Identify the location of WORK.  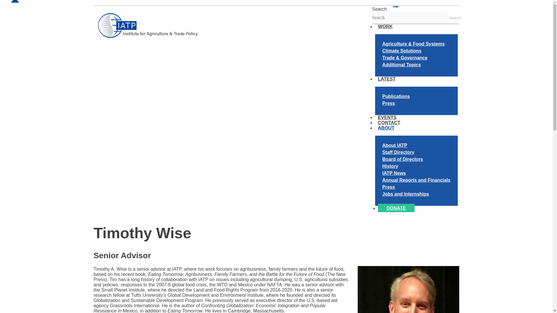
(385, 26).